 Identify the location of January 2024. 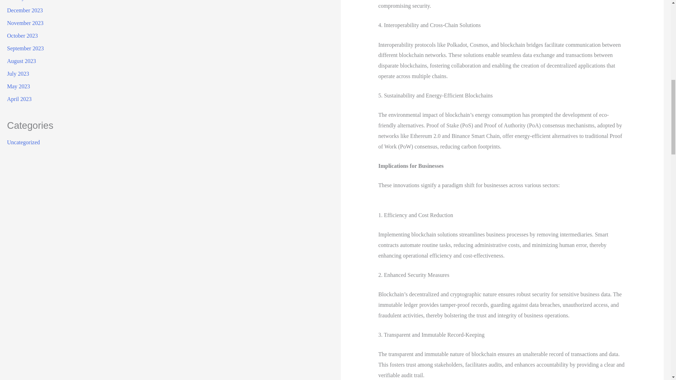
(22, 0).